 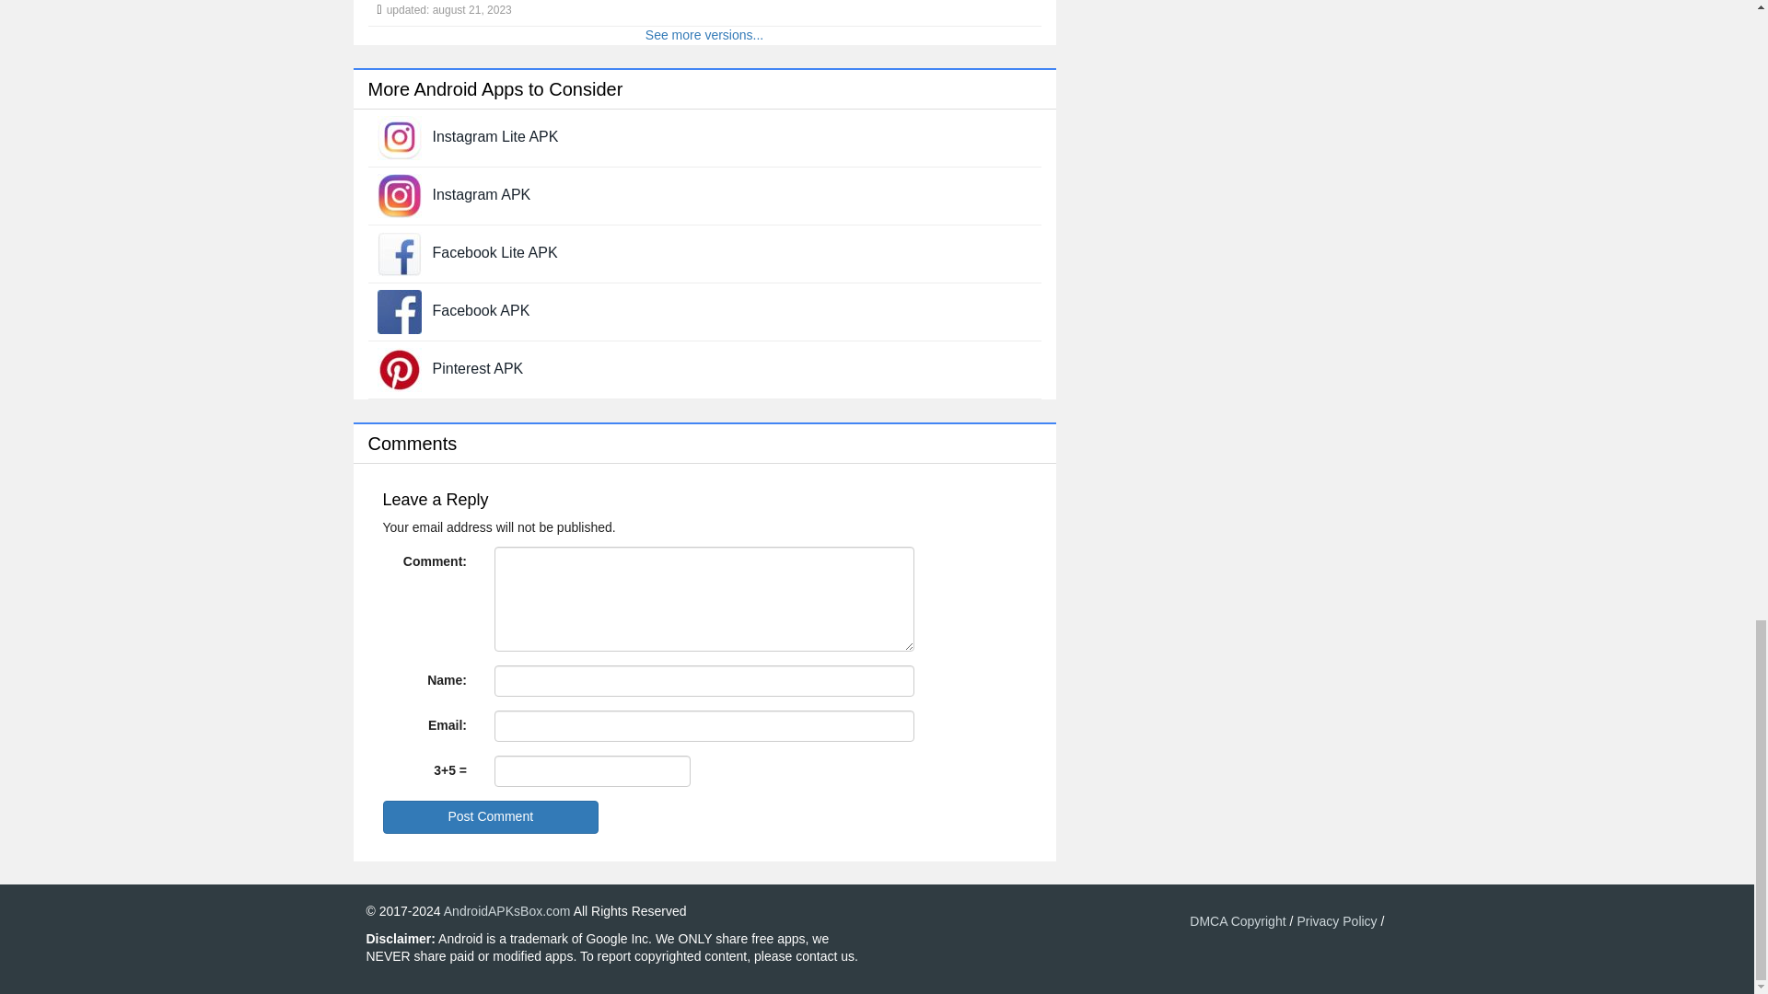 I want to click on See more versions..., so click(x=704, y=35).